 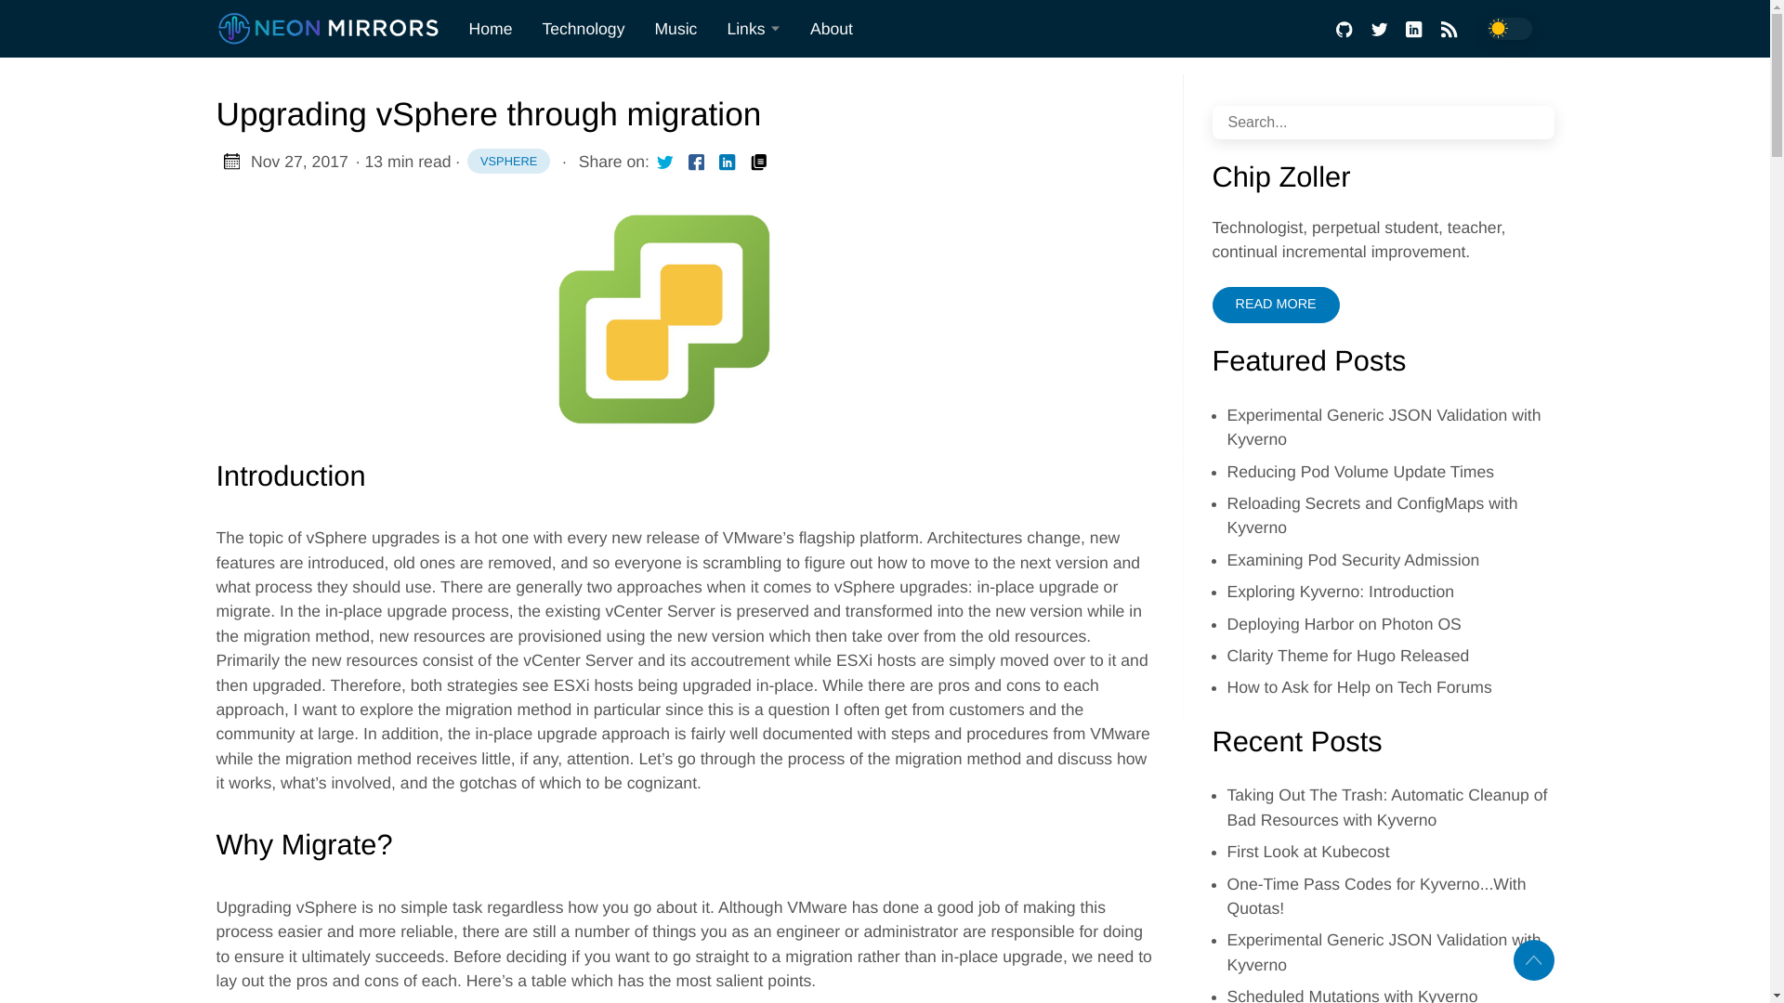 I want to click on Deploying Harbor on Photon OS, so click(x=1344, y=624).